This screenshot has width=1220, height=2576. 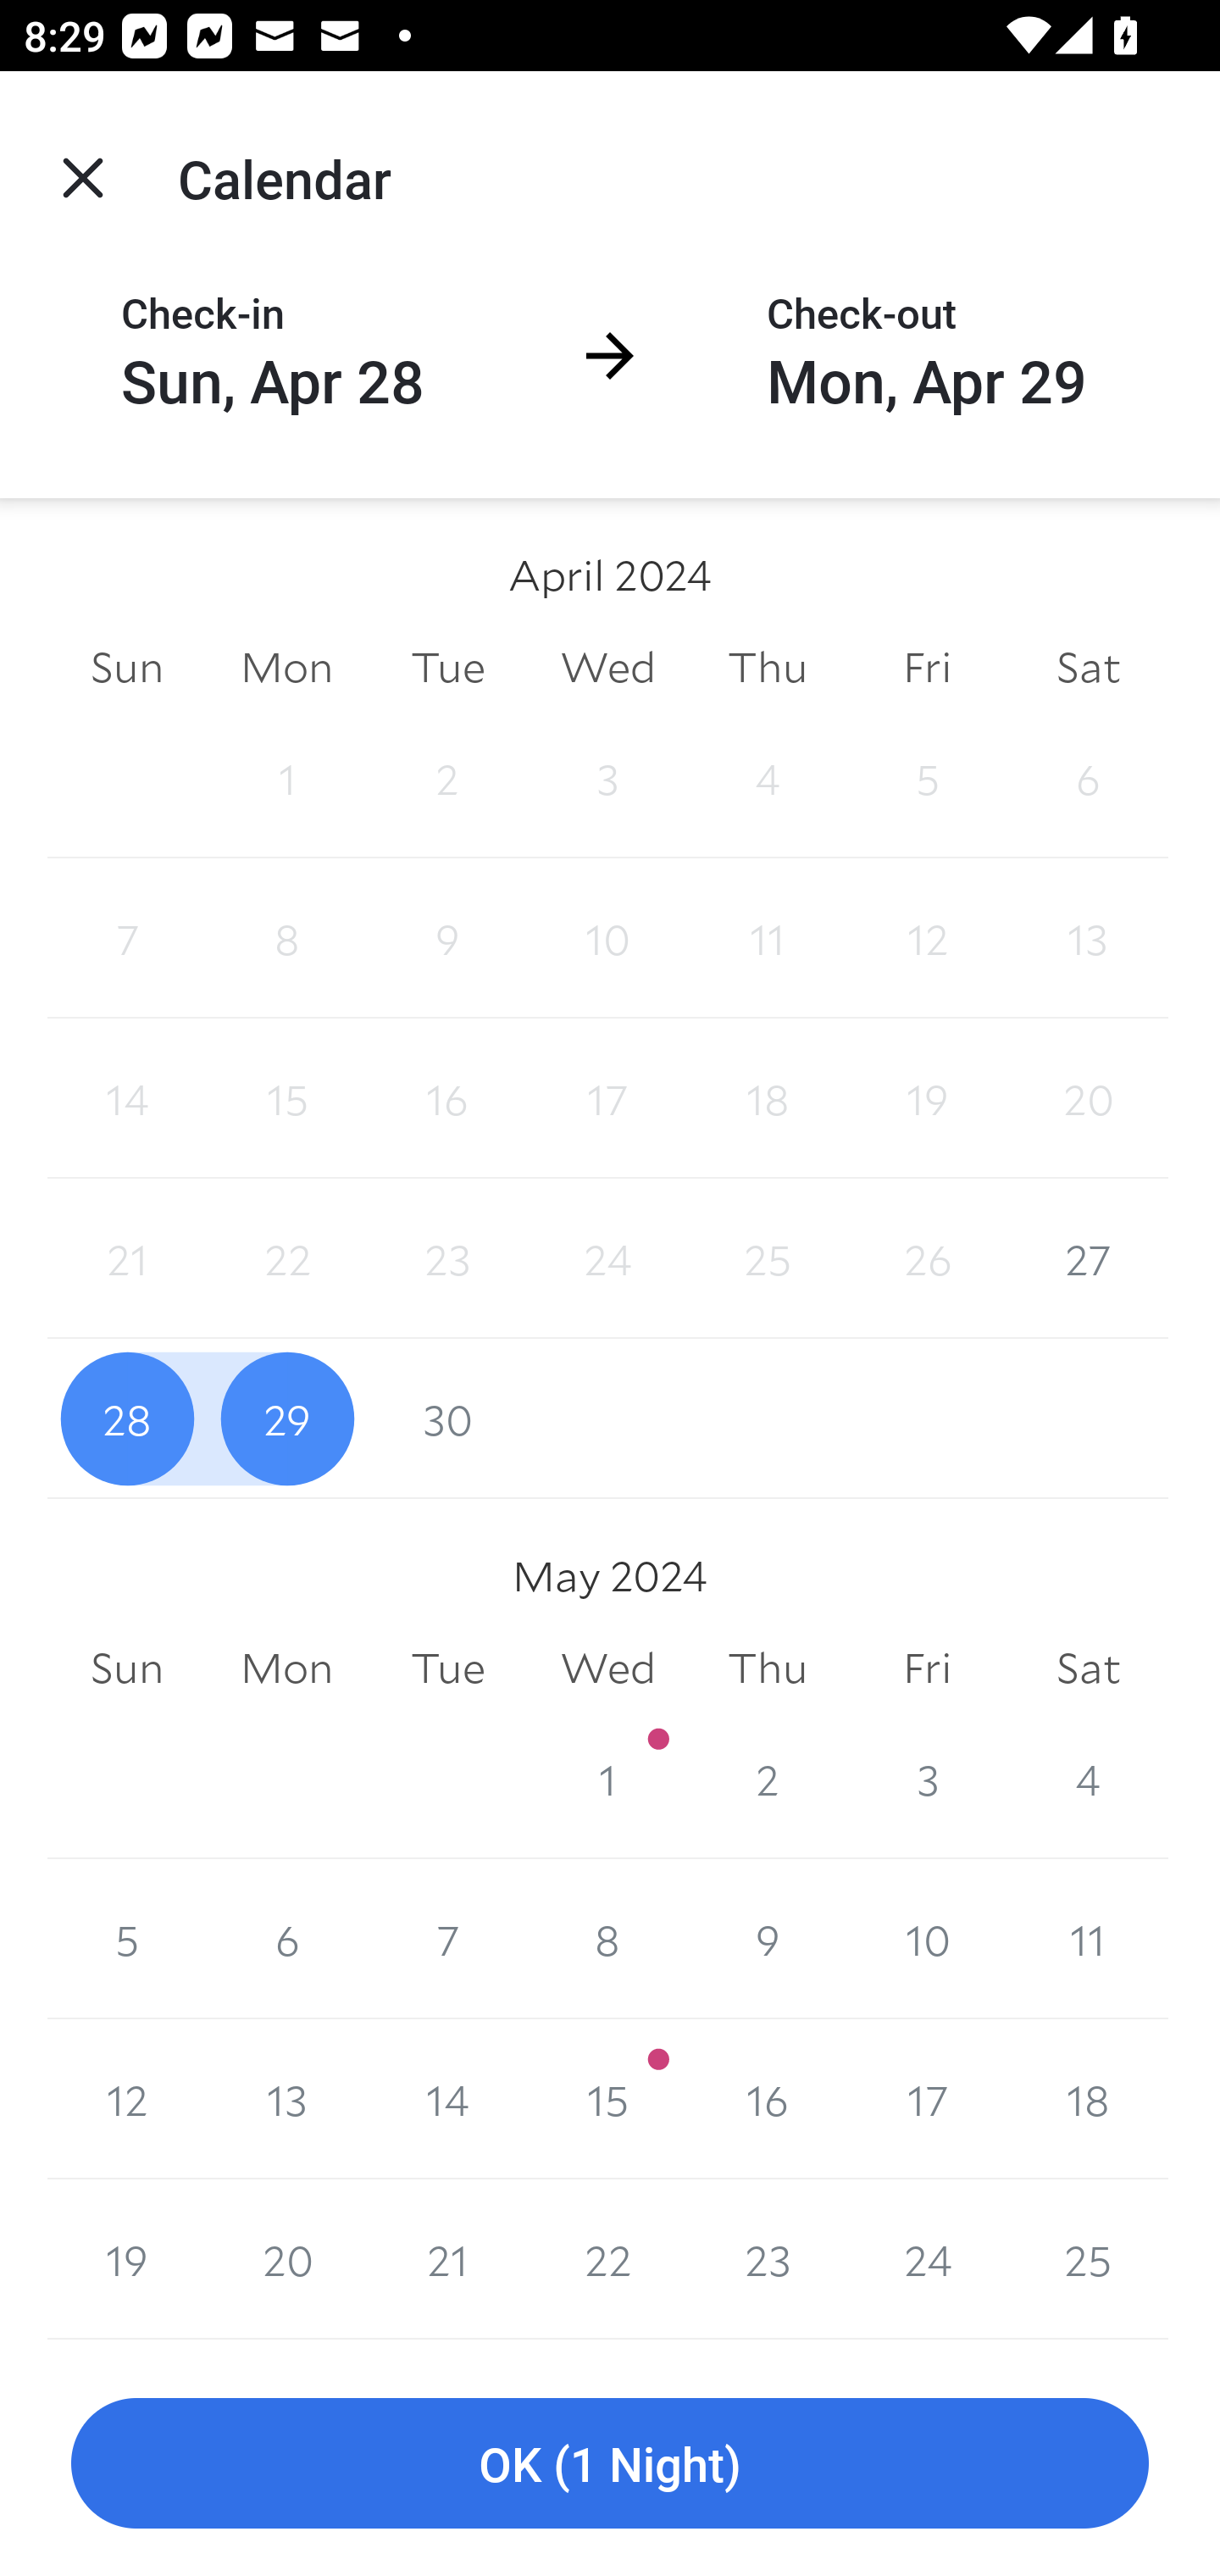 What do you see at coordinates (447, 1418) in the screenshot?
I see `30 30 April 2024` at bounding box center [447, 1418].